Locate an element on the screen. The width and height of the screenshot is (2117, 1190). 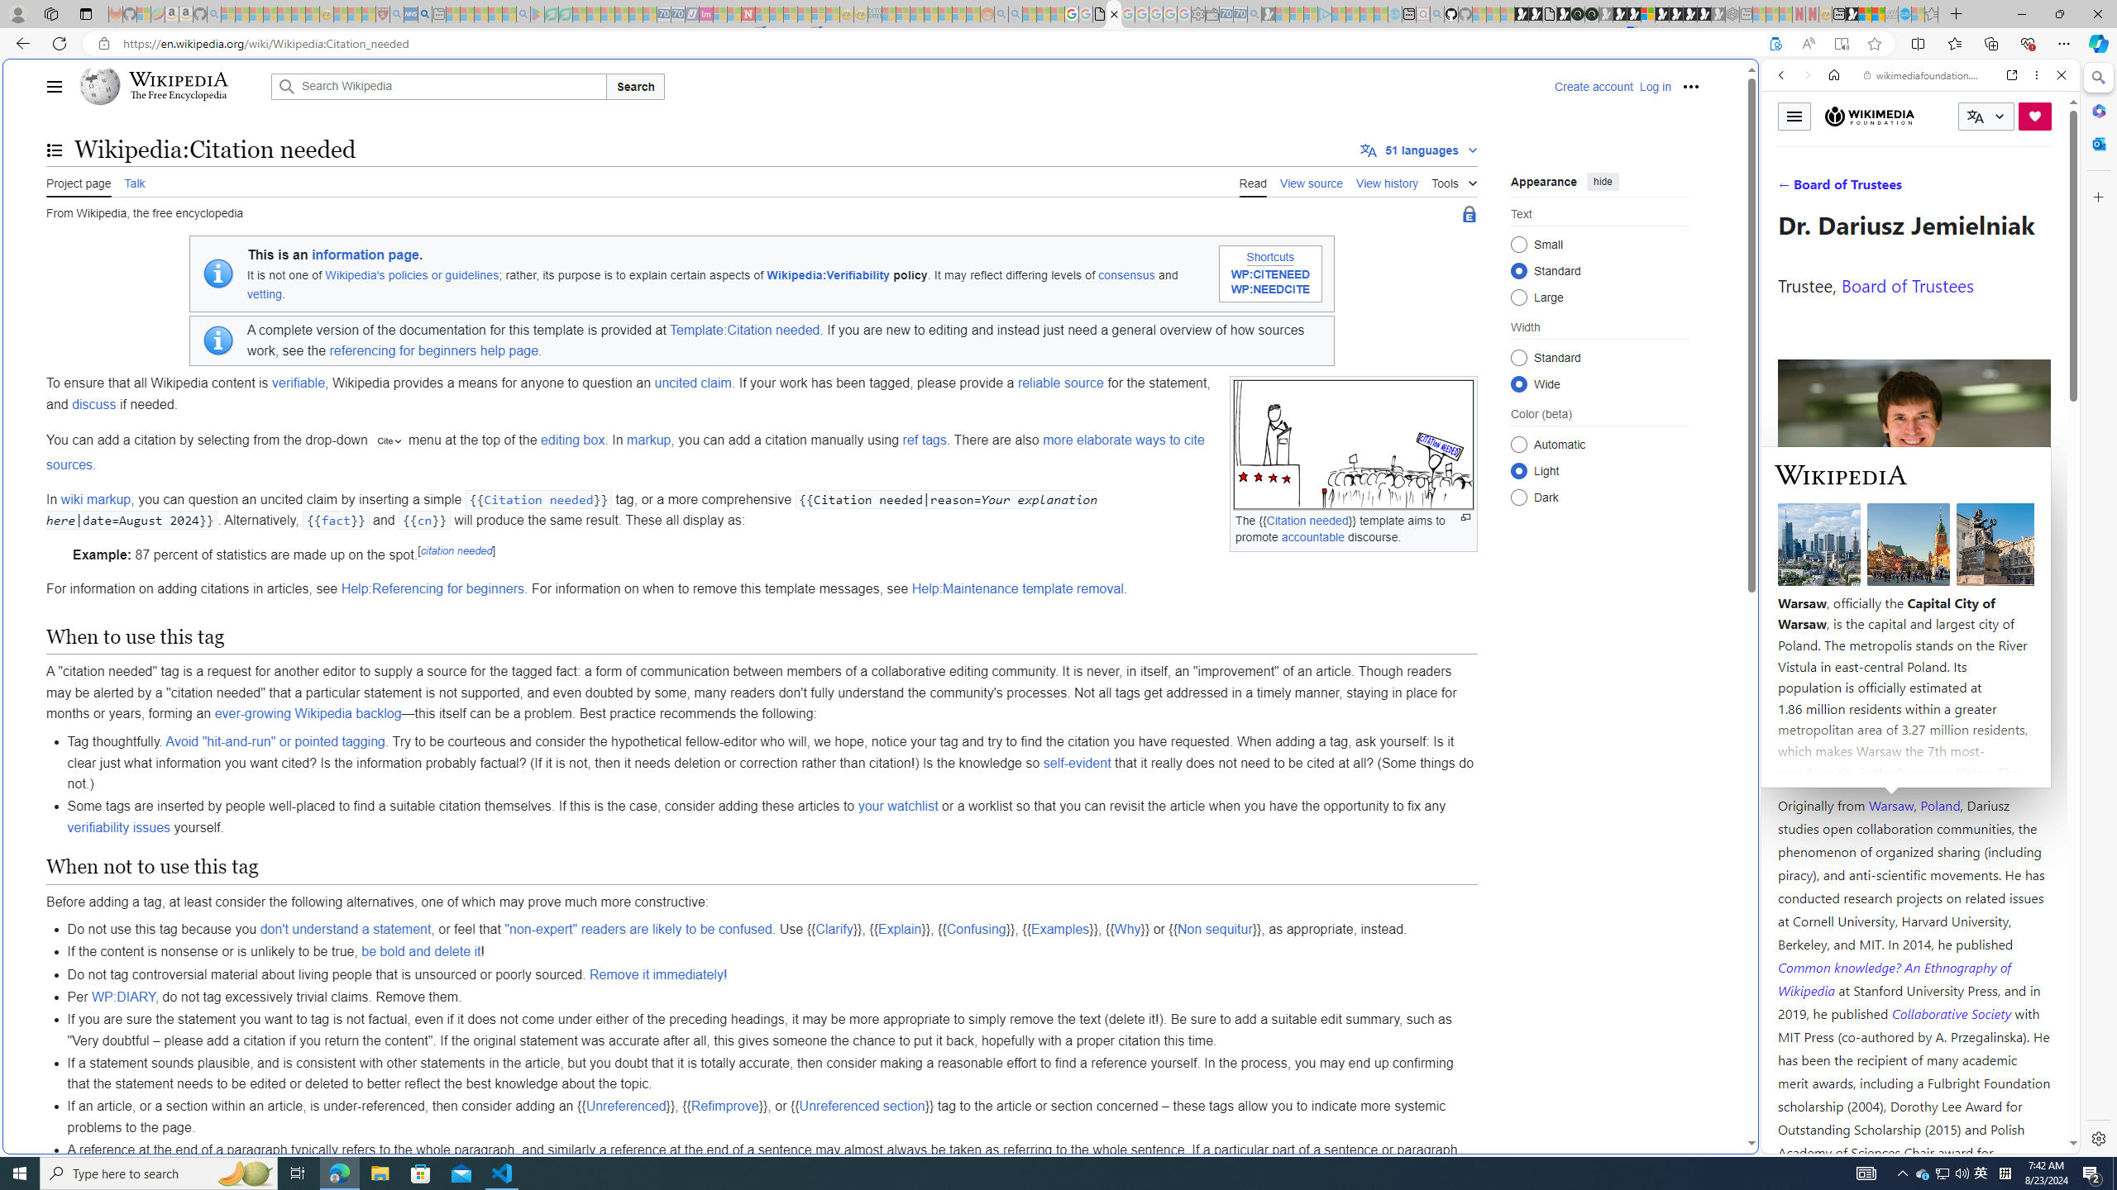
hide is located at coordinates (1603, 180).